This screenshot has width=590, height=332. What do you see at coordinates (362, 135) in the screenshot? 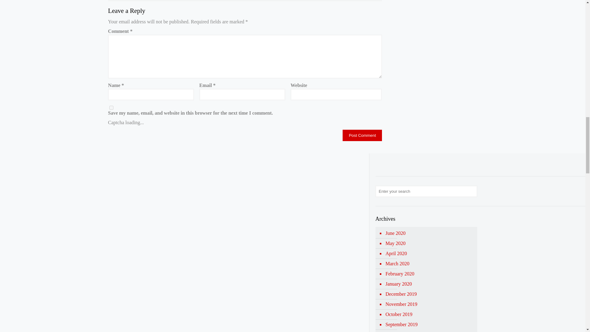
I see `Post Comment` at bounding box center [362, 135].